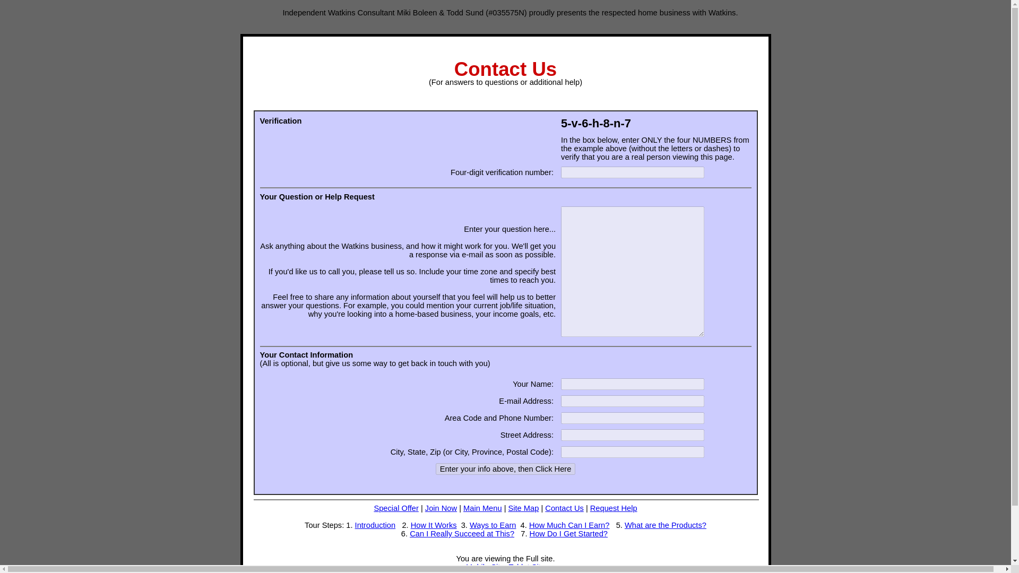 The image size is (1019, 573). What do you see at coordinates (493, 525) in the screenshot?
I see `Ways to Earn` at bounding box center [493, 525].